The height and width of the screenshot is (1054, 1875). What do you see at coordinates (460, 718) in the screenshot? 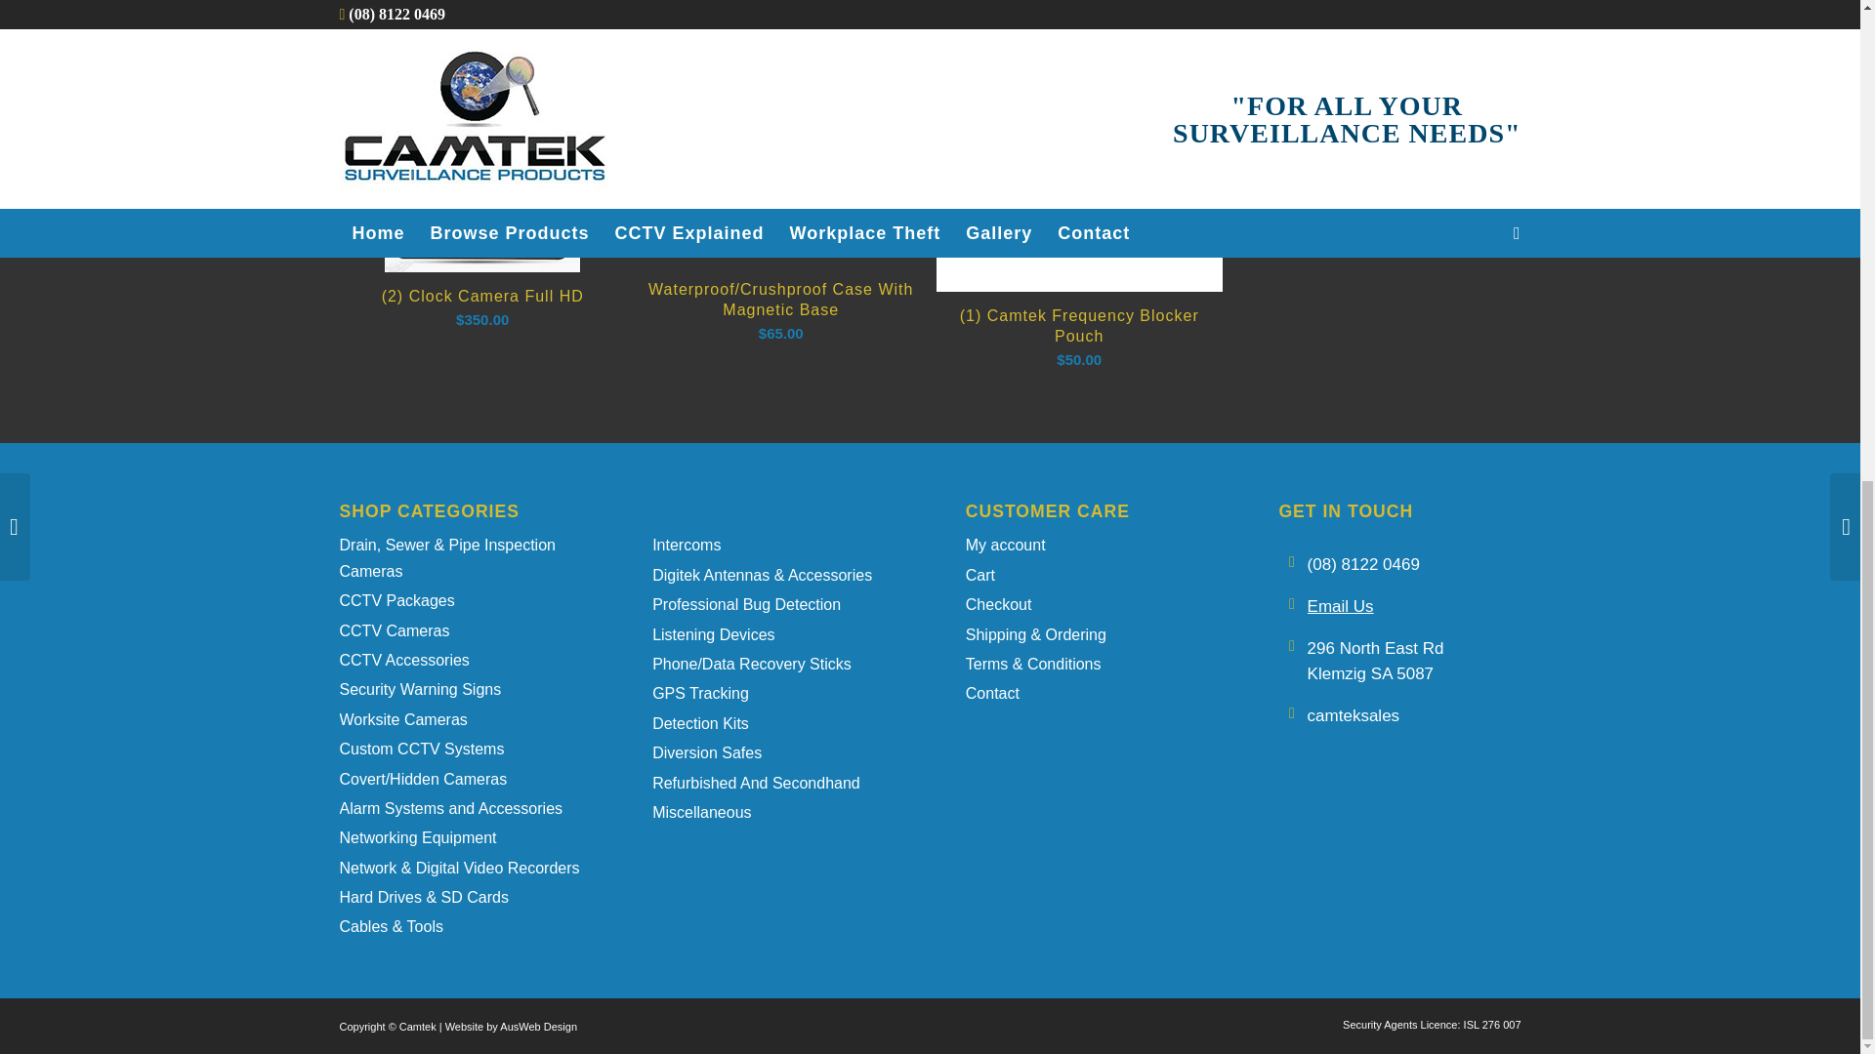
I see `Worksite Cameras` at bounding box center [460, 718].